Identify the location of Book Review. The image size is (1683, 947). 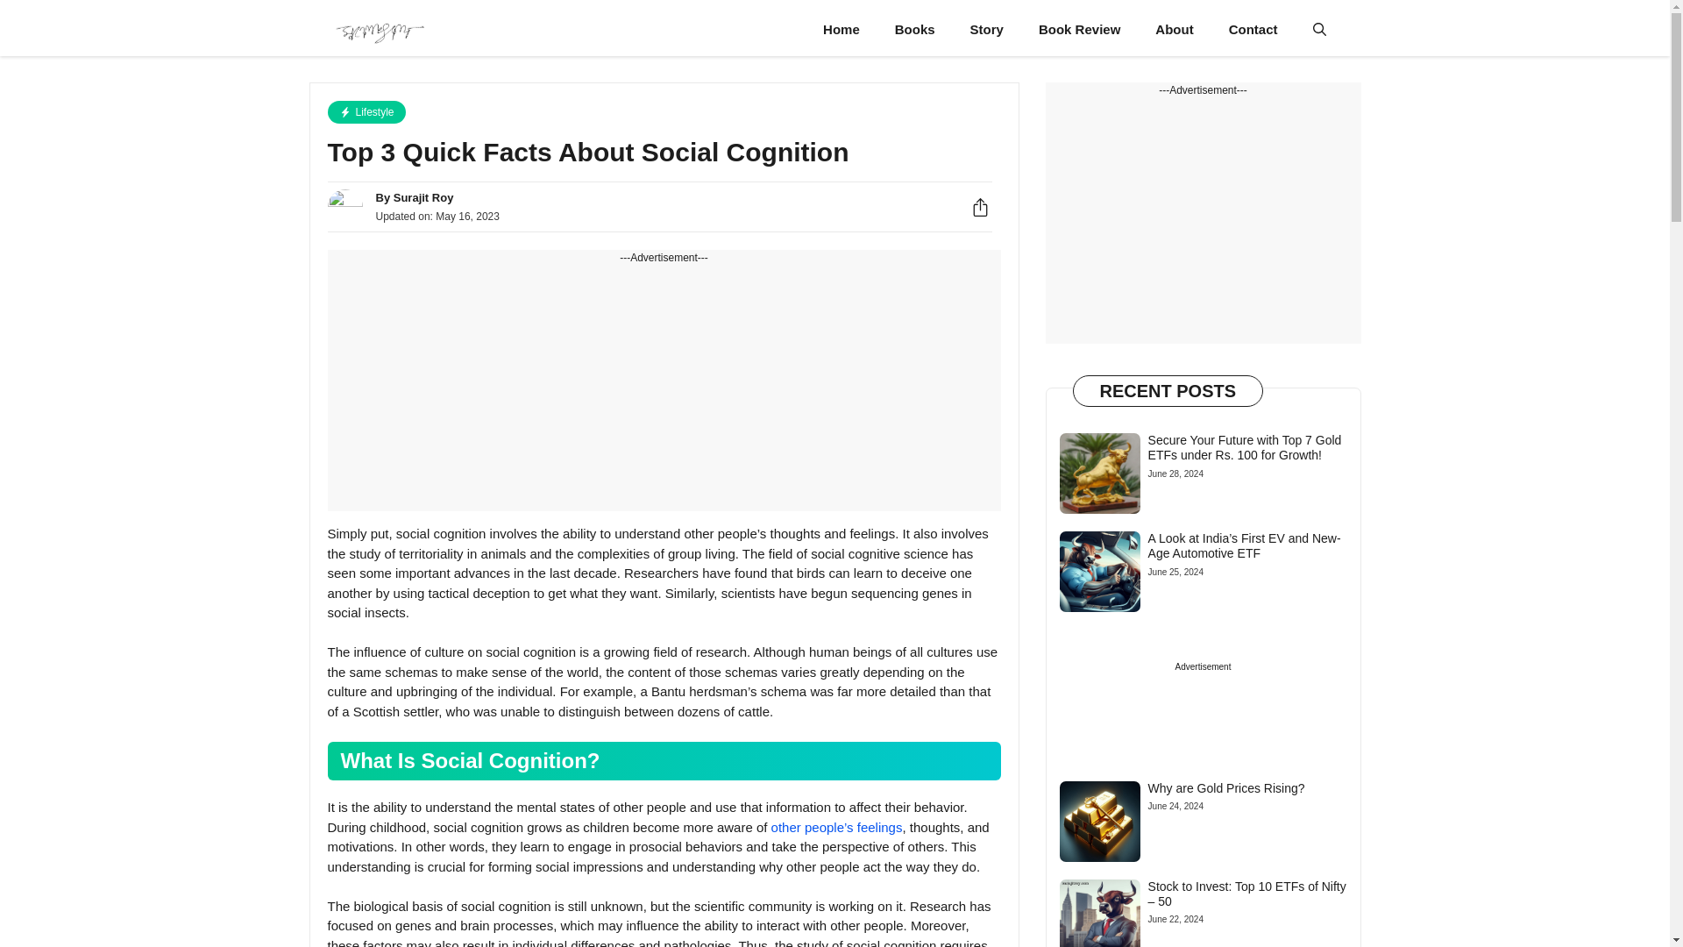
(1079, 30).